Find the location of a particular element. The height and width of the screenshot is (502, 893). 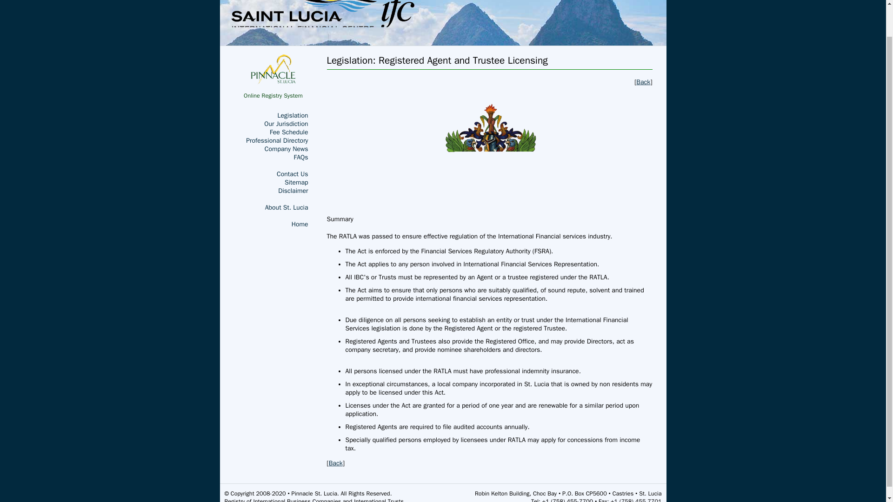

Frequently asked questions is located at coordinates (300, 157).